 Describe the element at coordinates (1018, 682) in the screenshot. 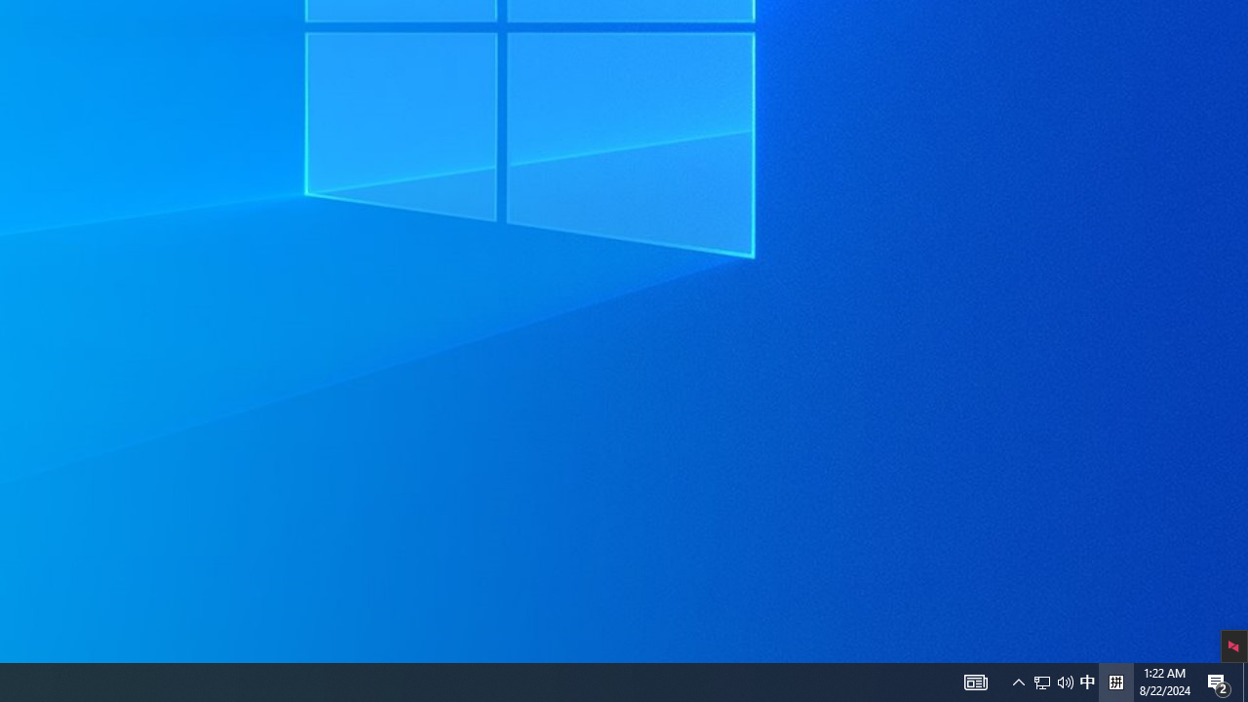

I see `Notification Chevron` at that location.